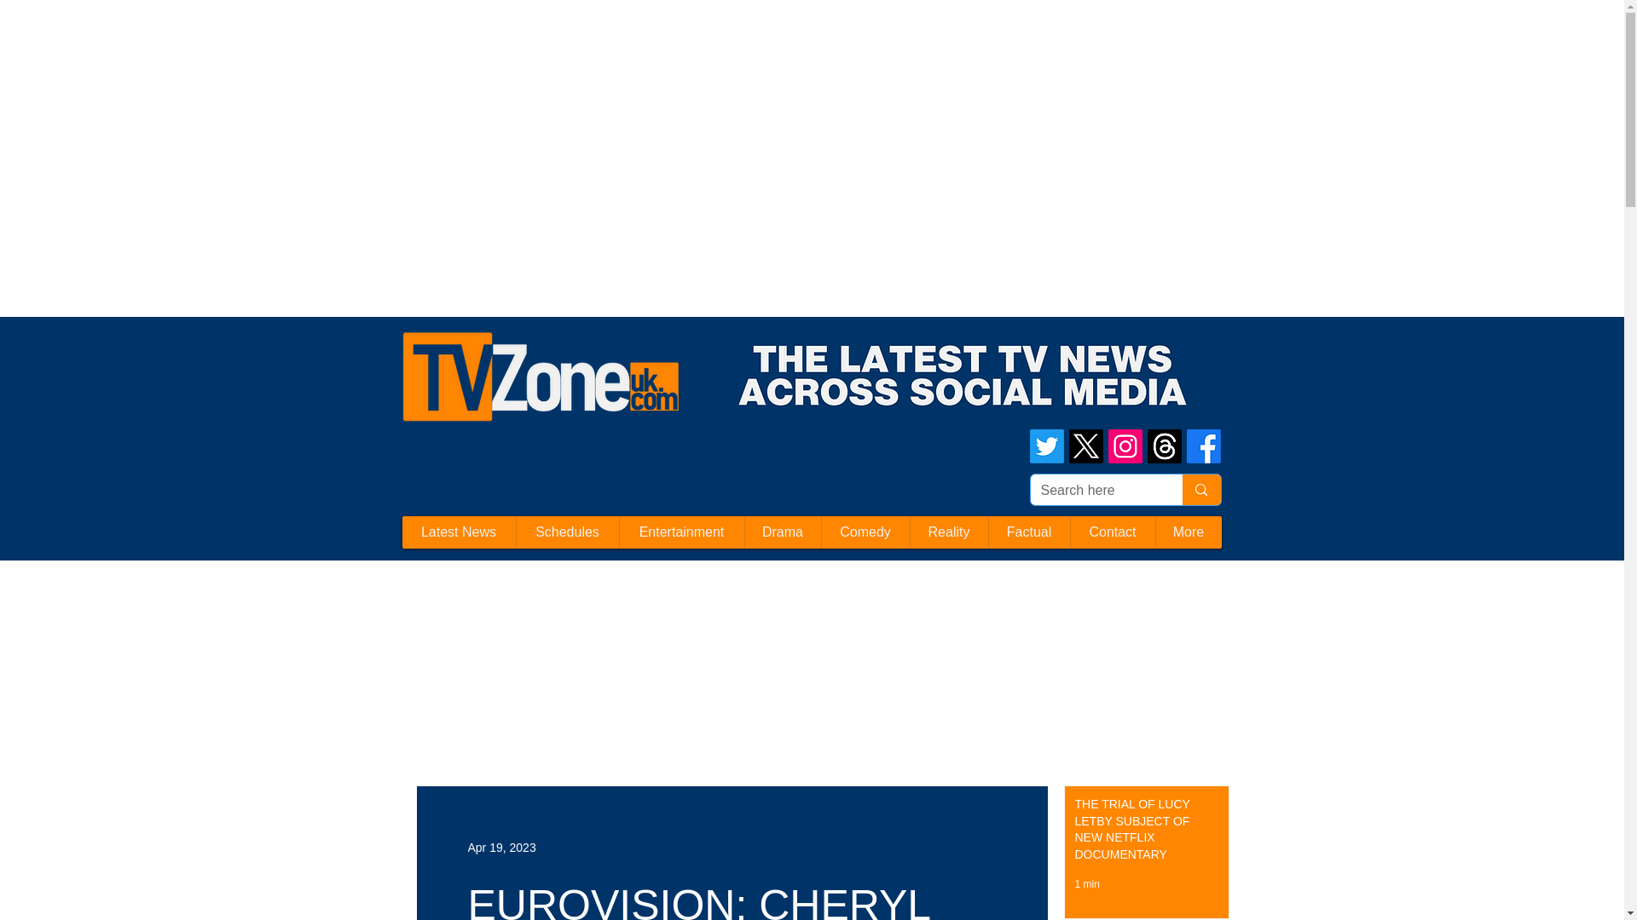 The width and height of the screenshot is (1637, 920). I want to click on 1 min, so click(1086, 884).